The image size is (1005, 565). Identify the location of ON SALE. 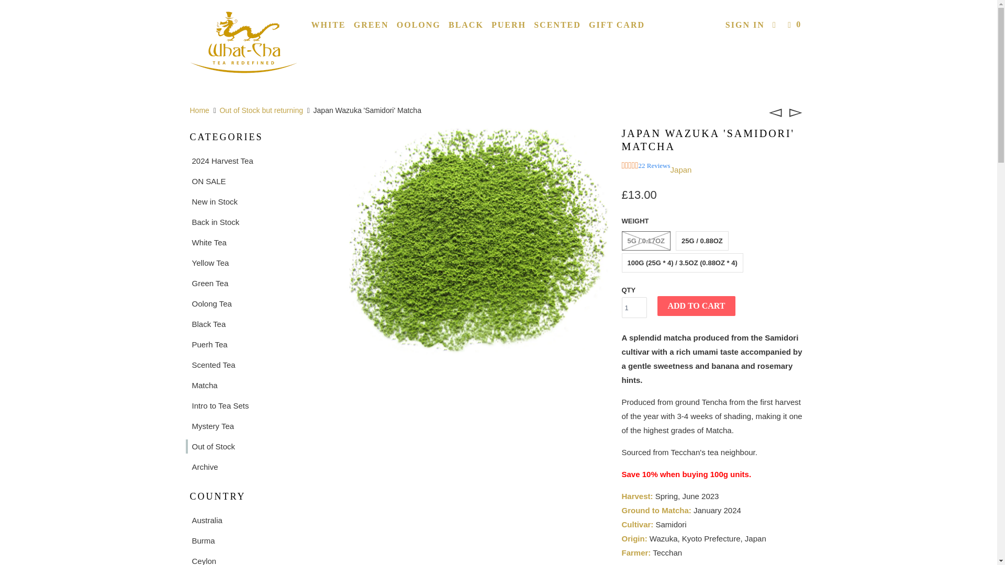
(258, 181).